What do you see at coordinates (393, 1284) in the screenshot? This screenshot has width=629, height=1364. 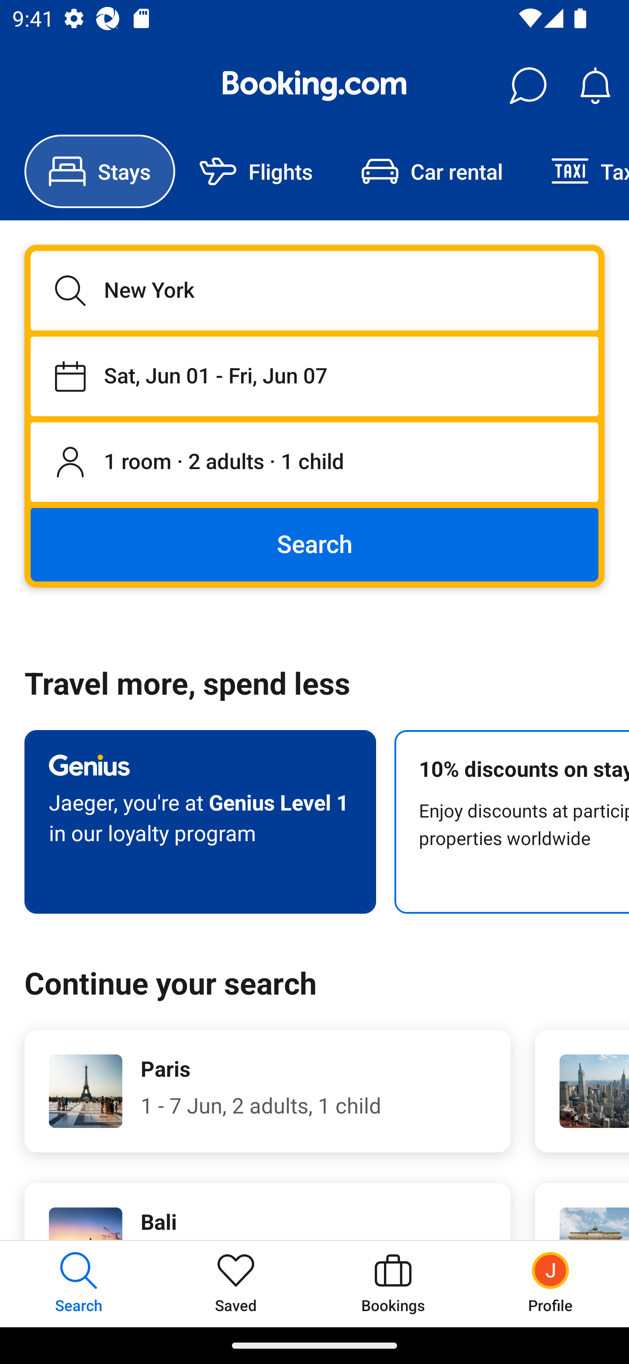 I see `Bookings` at bounding box center [393, 1284].